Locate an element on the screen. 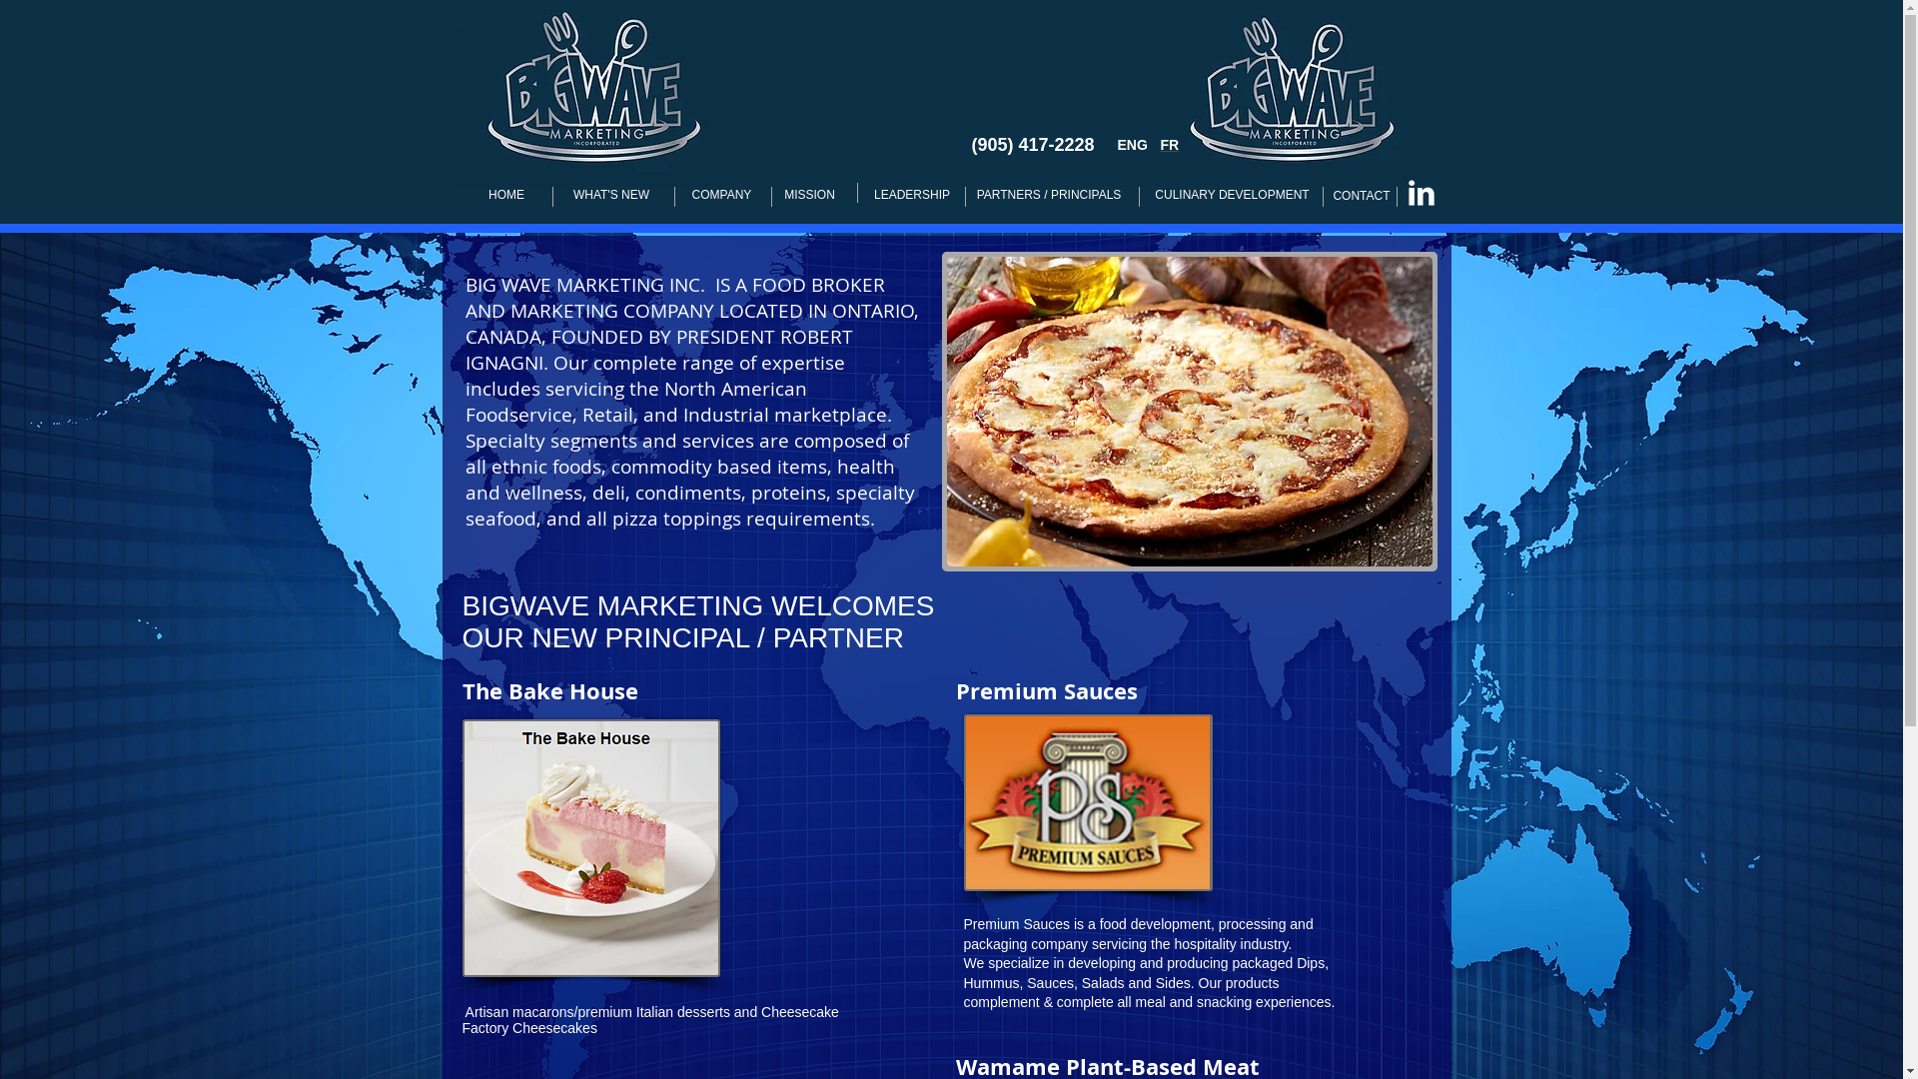  HOME is located at coordinates (505, 195).